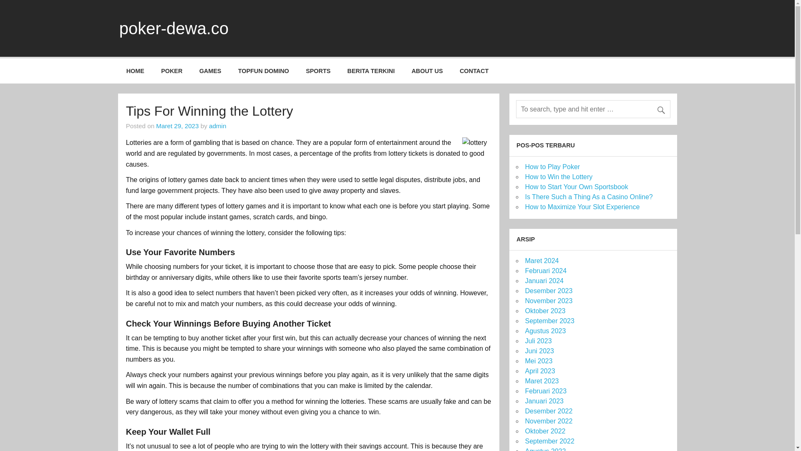 Image resolution: width=801 pixels, height=451 pixels. I want to click on September 2023, so click(549, 321).